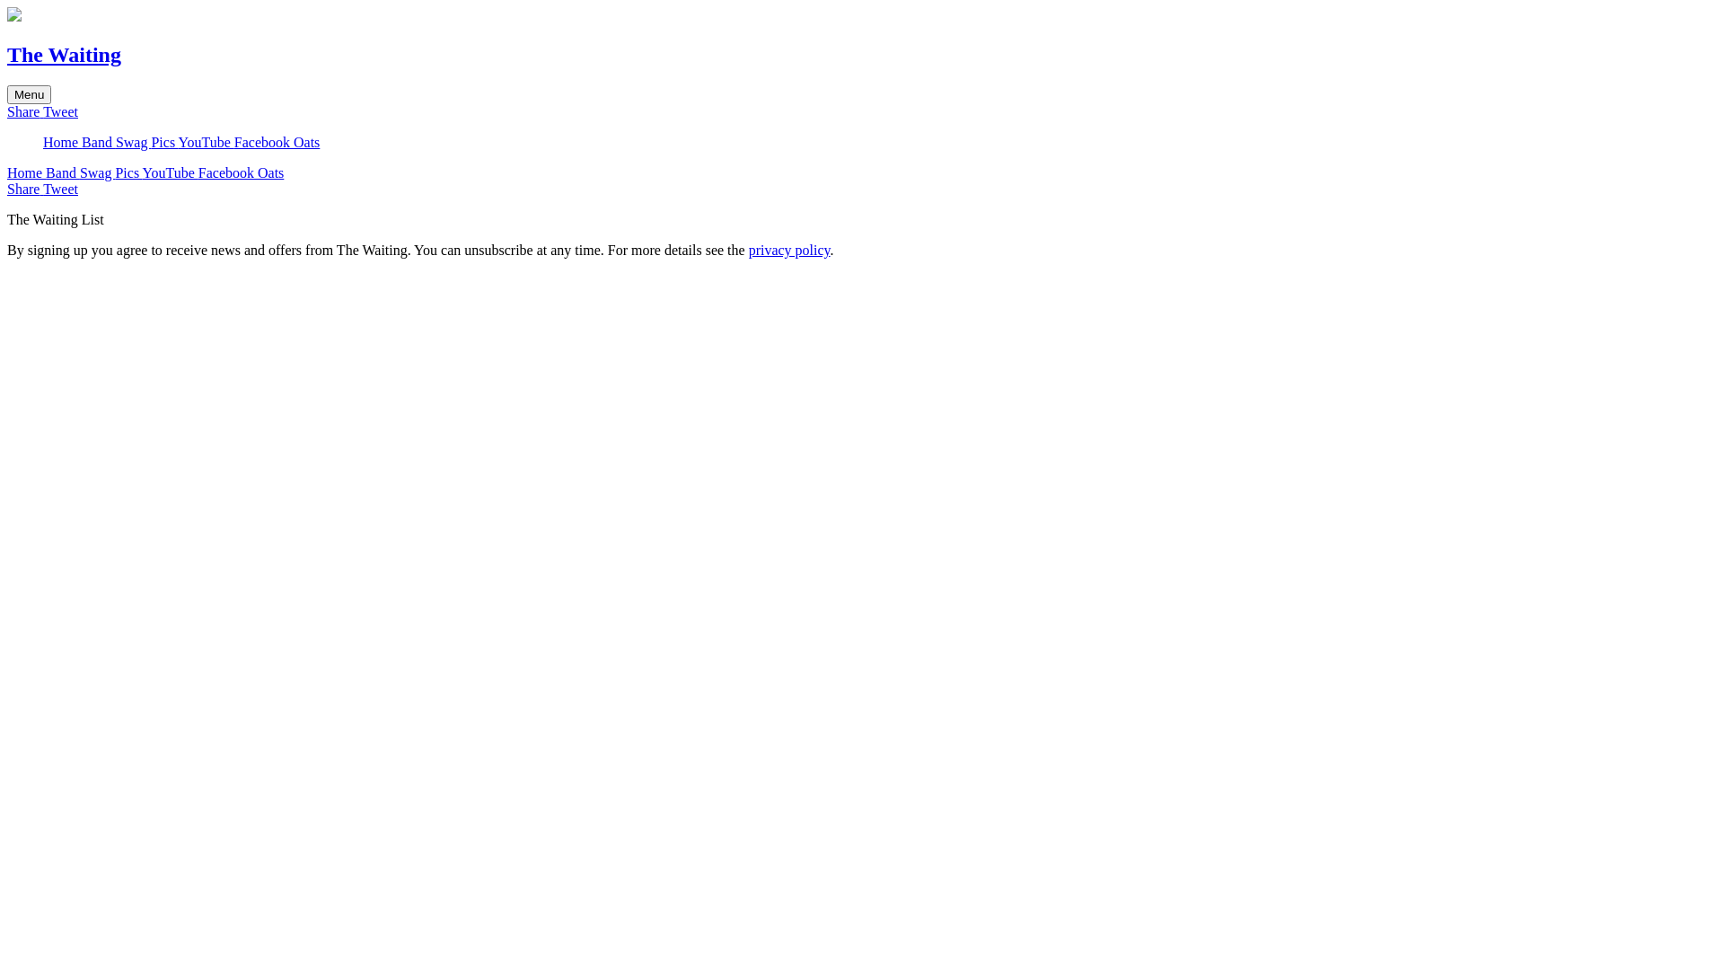  Describe the element at coordinates (61, 189) in the screenshot. I see `Tweet` at that location.